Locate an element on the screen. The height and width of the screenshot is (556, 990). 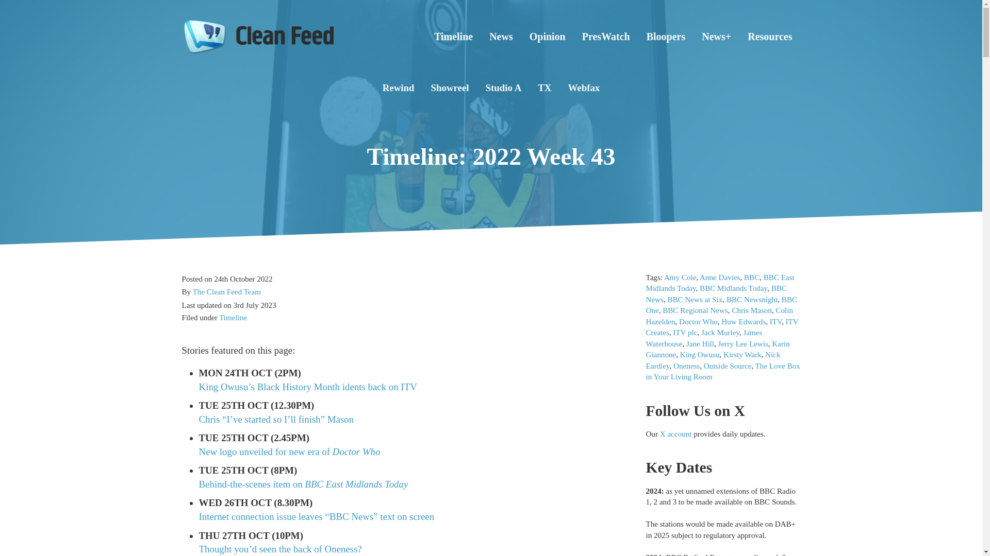
Studio A is located at coordinates (503, 88).